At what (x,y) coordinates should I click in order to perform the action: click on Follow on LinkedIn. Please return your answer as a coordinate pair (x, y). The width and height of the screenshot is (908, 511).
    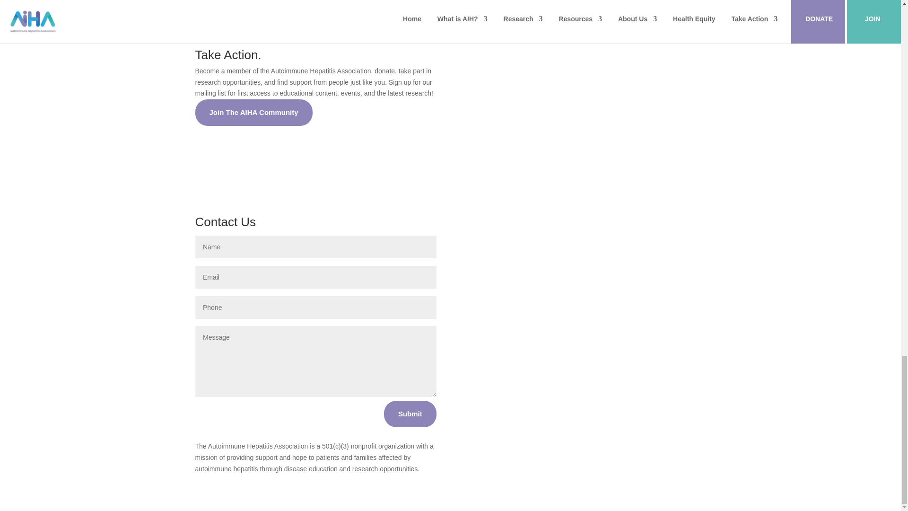
    Looking at the image, I should click on (581, 340).